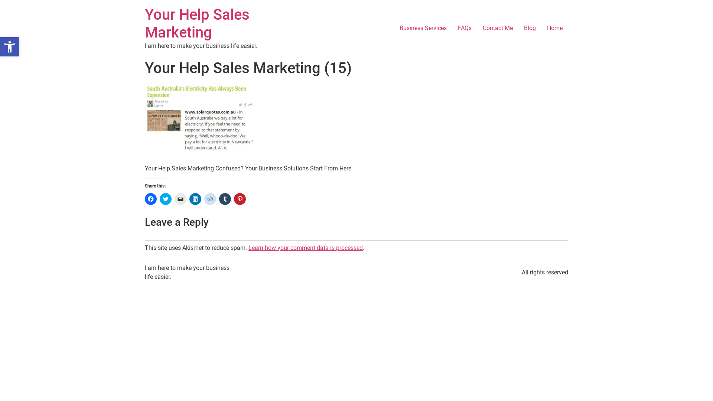  I want to click on Comment Form, so click(356, 241).